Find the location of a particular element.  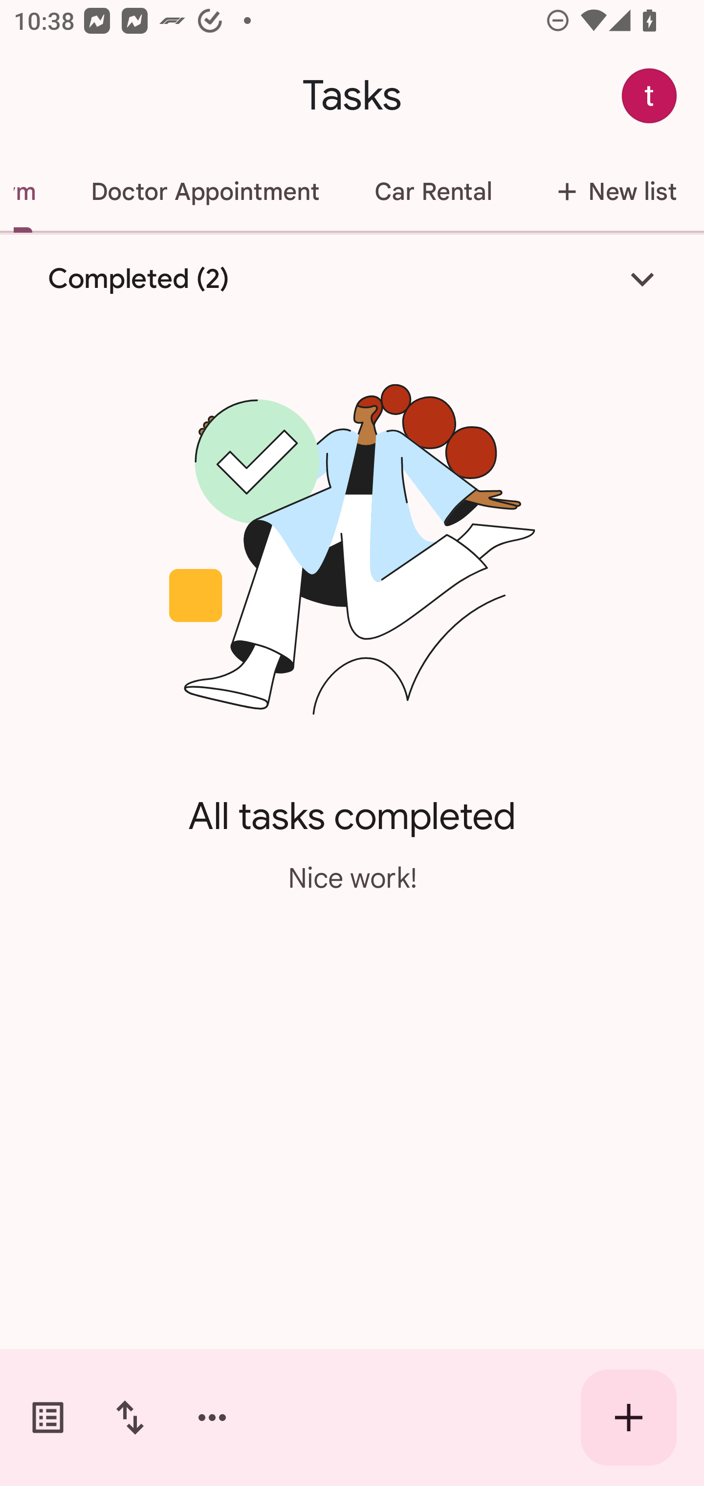

Switch task lists is located at coordinates (48, 1418).